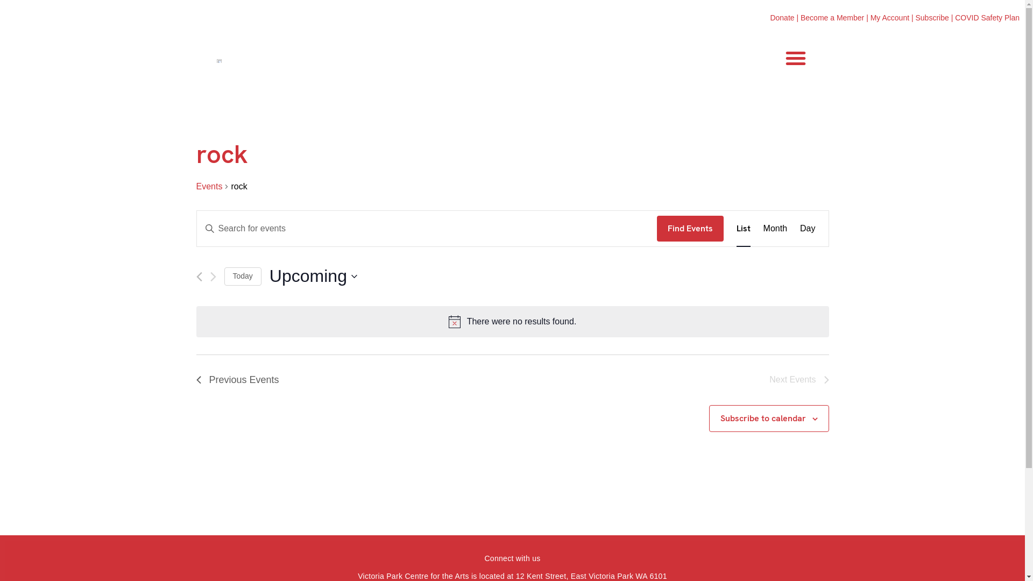  I want to click on Events, so click(209, 187).